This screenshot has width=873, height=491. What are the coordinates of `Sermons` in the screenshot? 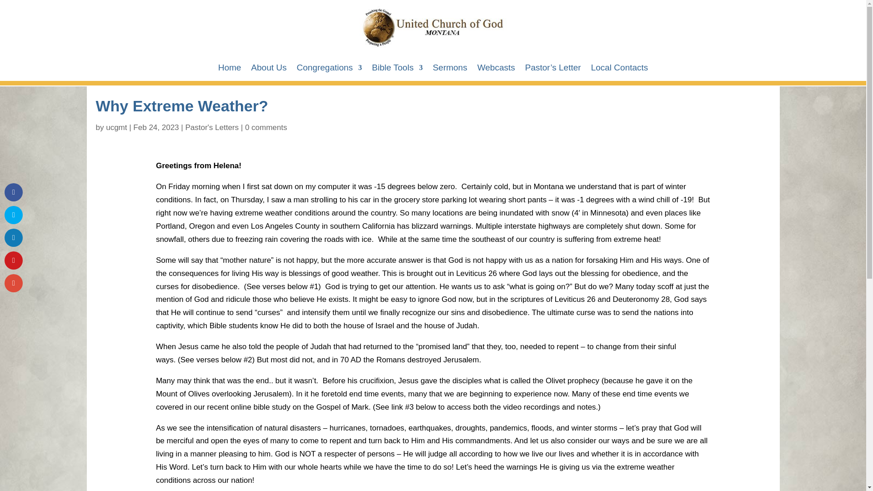 It's located at (450, 69).